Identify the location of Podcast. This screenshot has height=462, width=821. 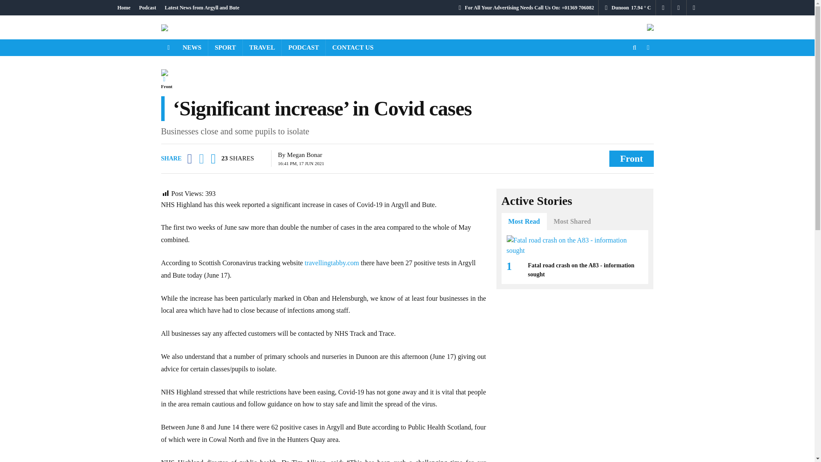
(147, 8).